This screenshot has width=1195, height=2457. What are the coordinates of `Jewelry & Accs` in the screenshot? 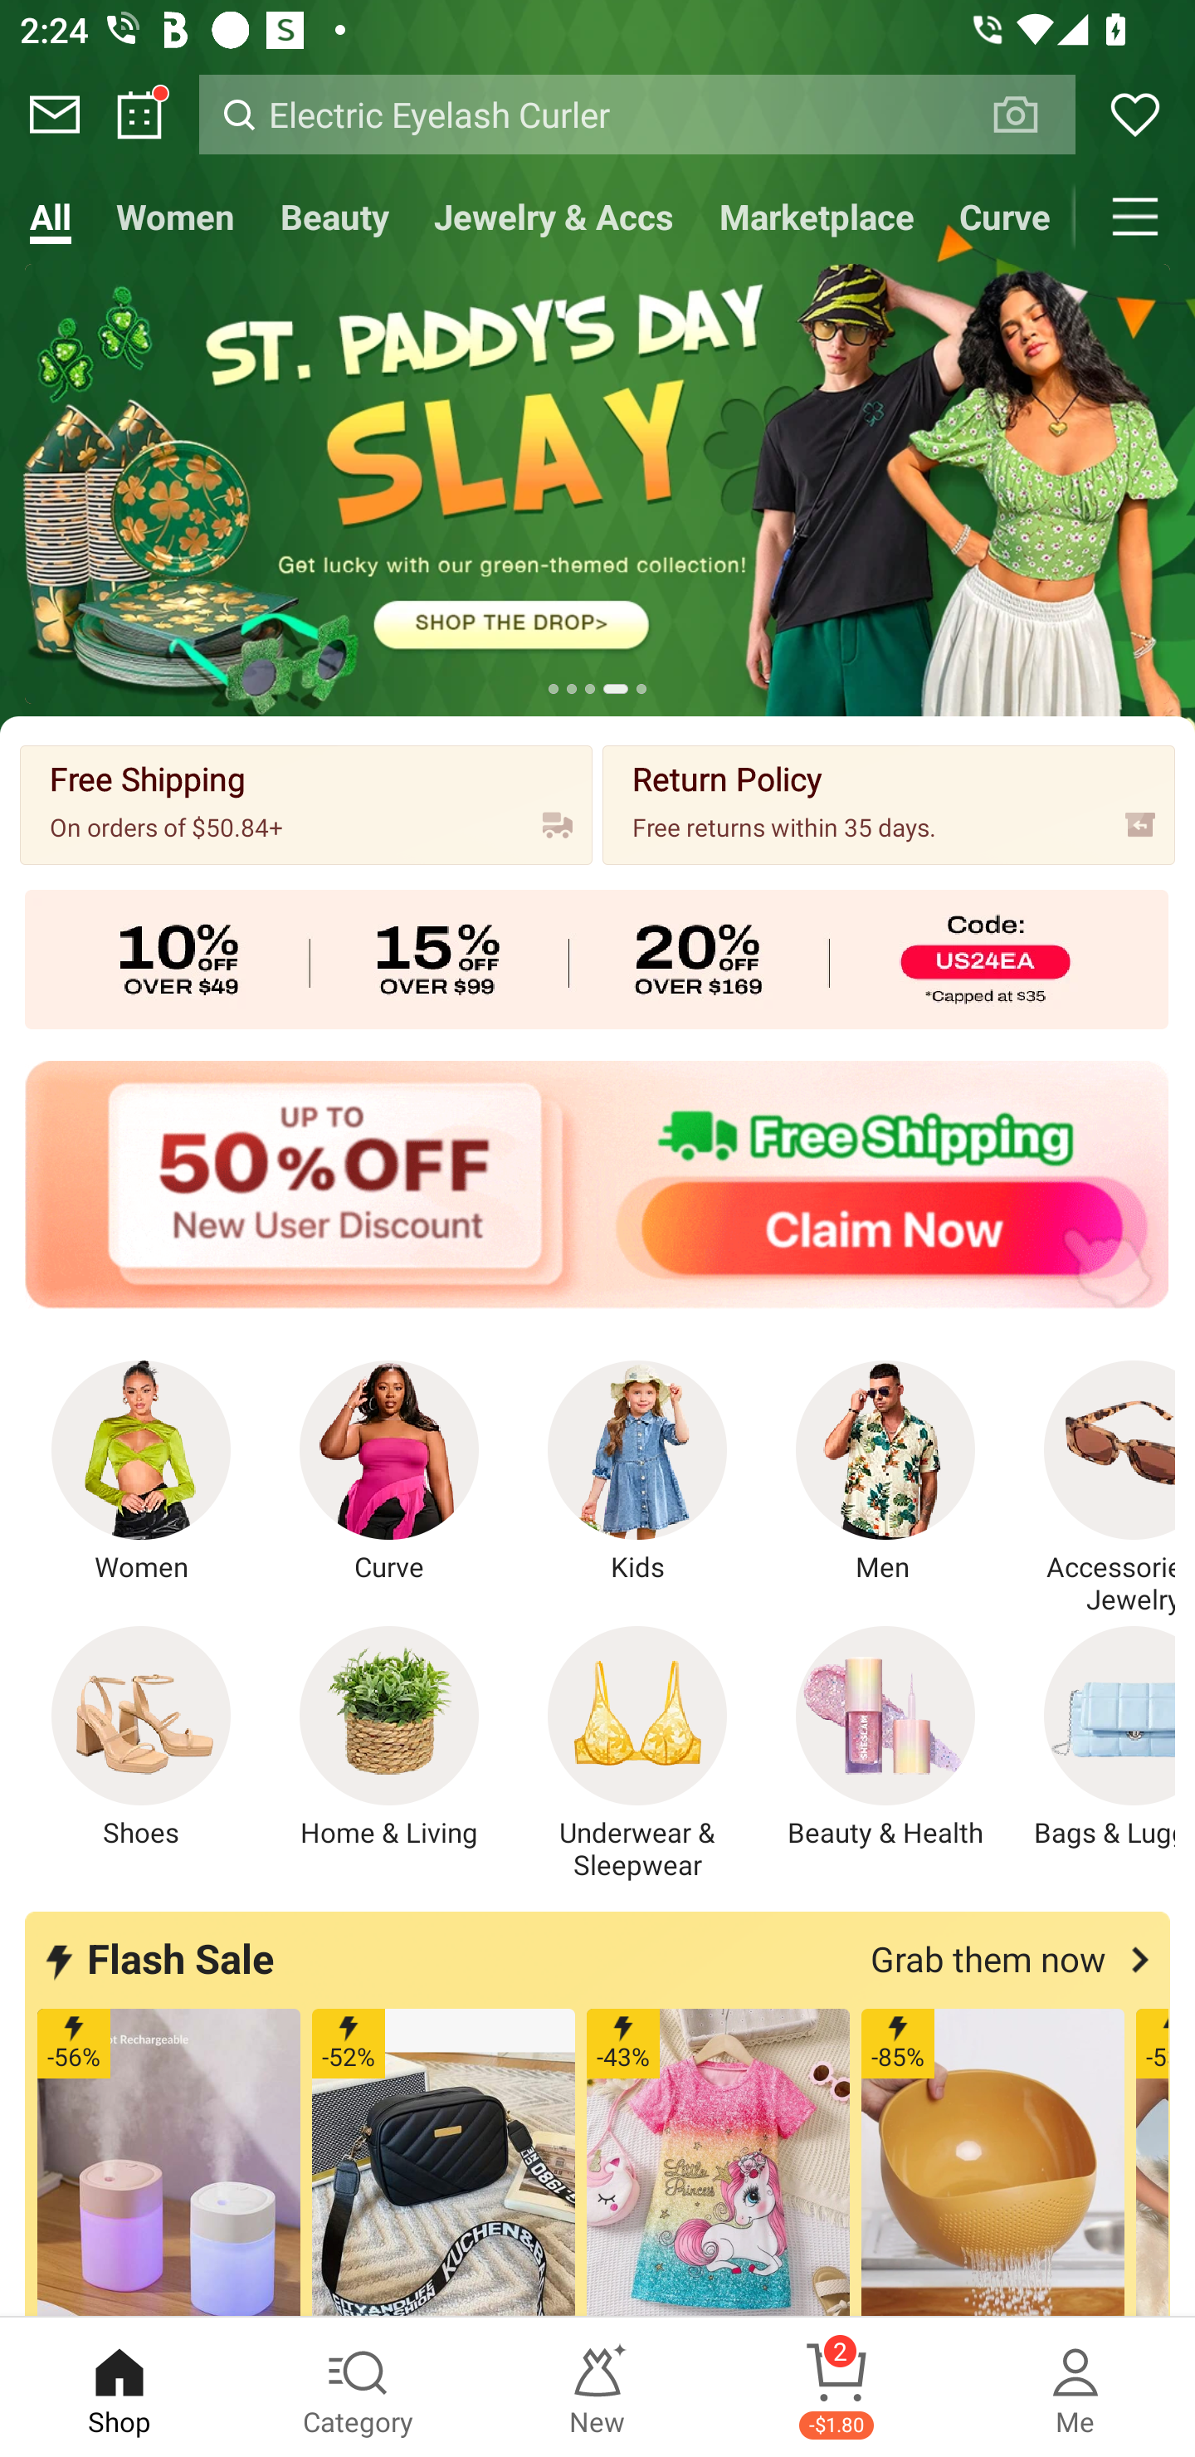 It's located at (554, 216).